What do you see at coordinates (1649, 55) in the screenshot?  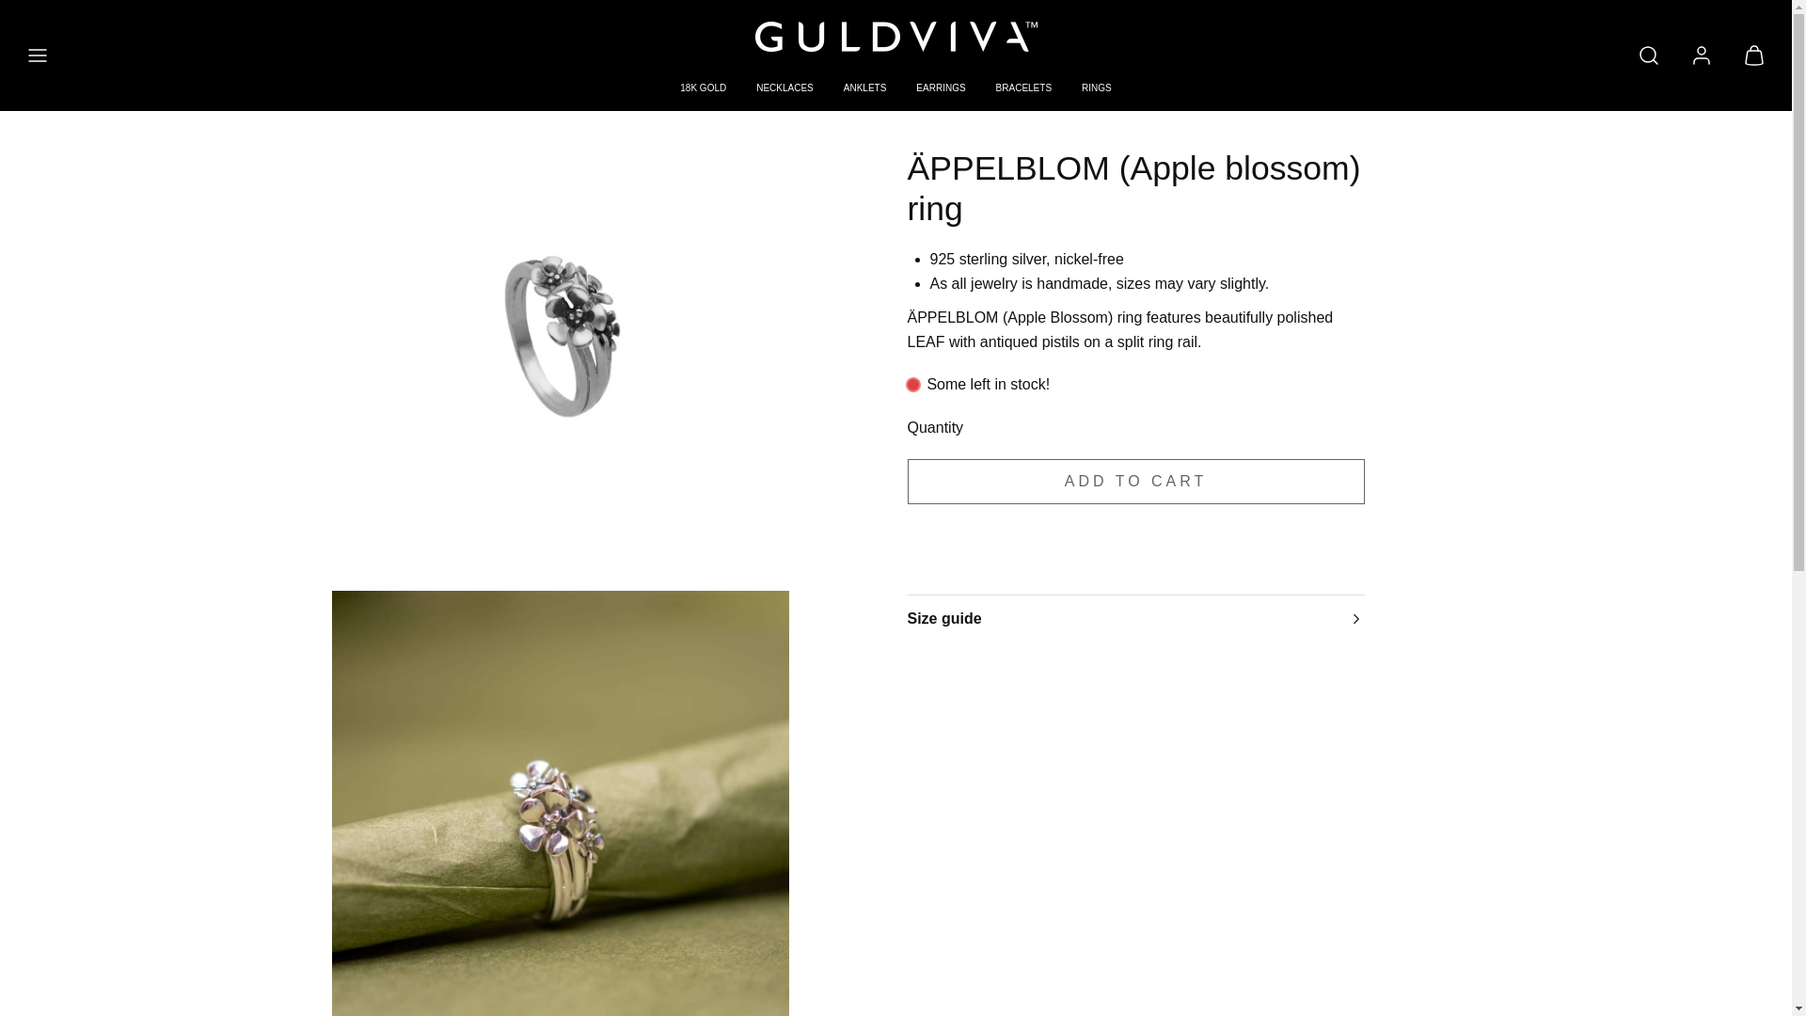 I see `SEARCH` at bounding box center [1649, 55].